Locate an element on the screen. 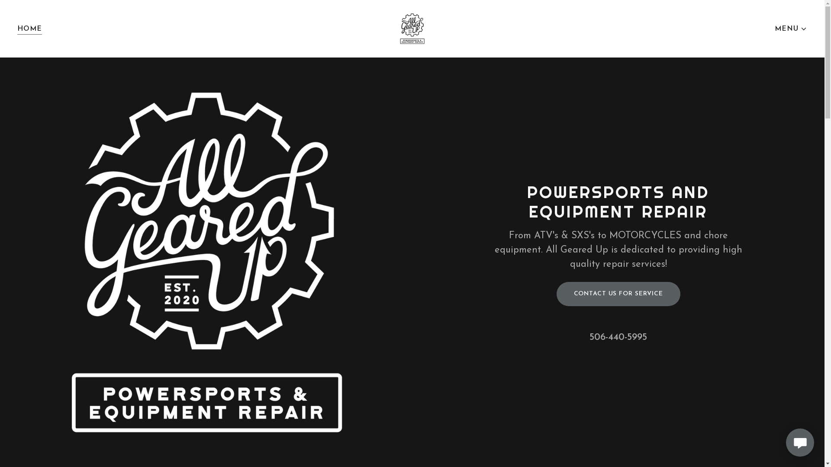  HOME is located at coordinates (29, 29).